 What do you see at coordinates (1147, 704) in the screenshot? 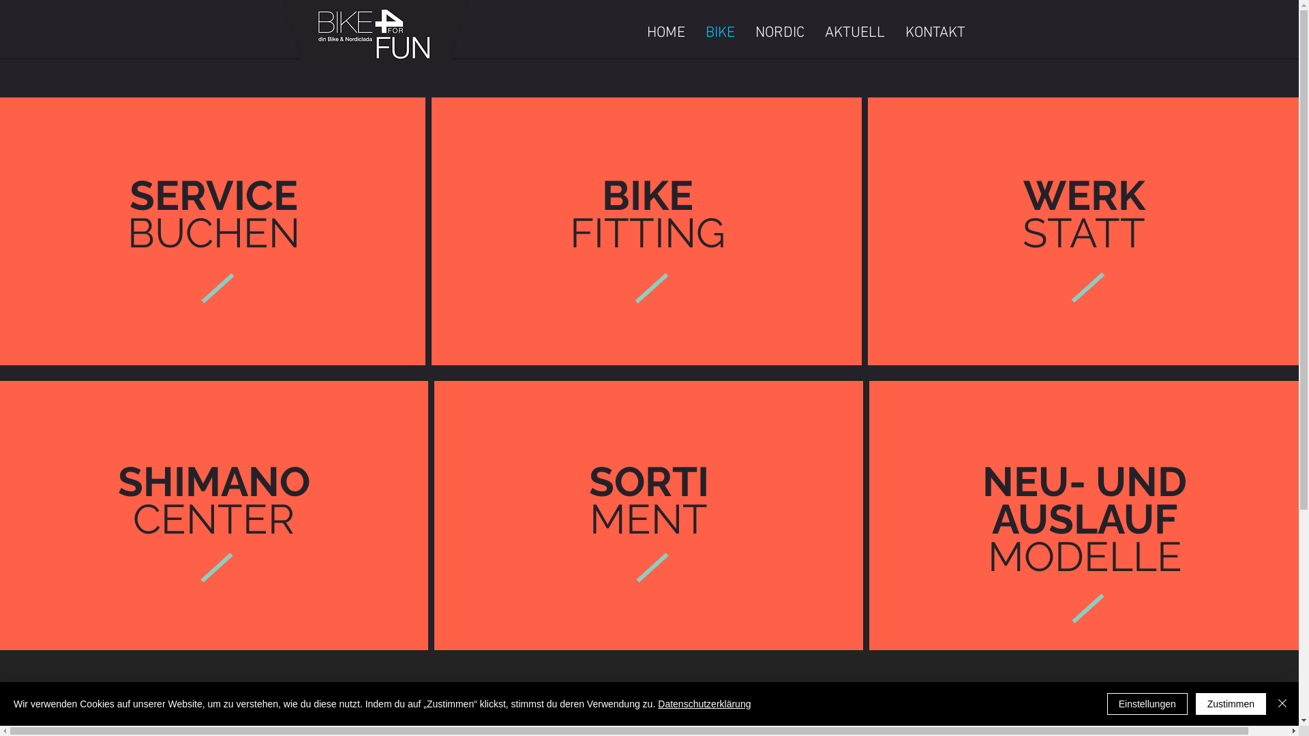
I see `Einstellungen` at bounding box center [1147, 704].